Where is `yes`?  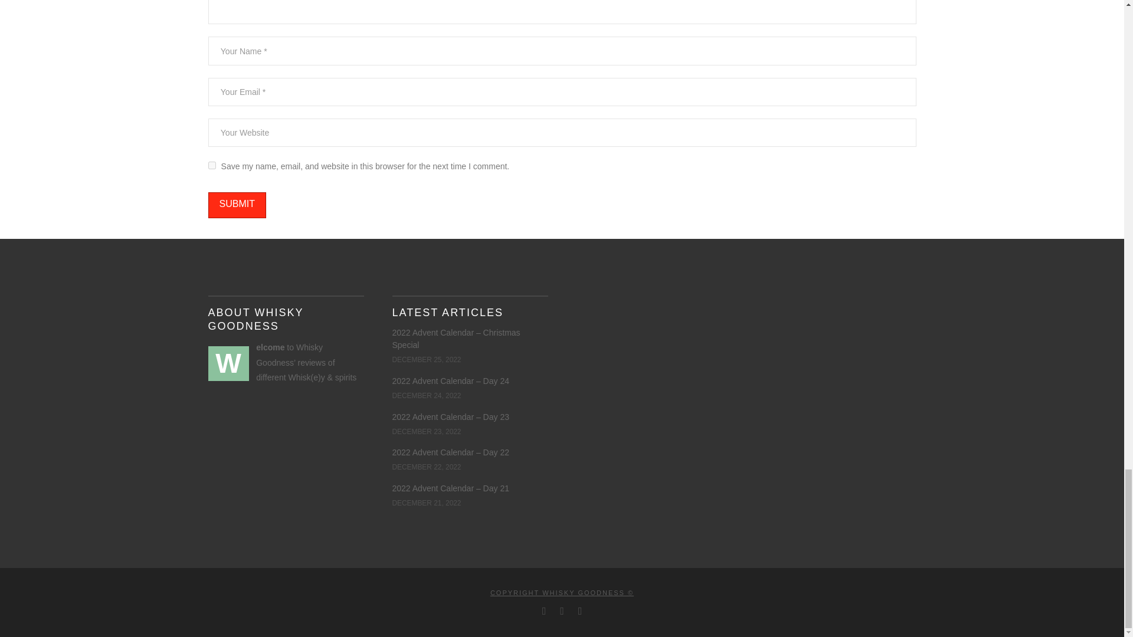
yes is located at coordinates (211, 165).